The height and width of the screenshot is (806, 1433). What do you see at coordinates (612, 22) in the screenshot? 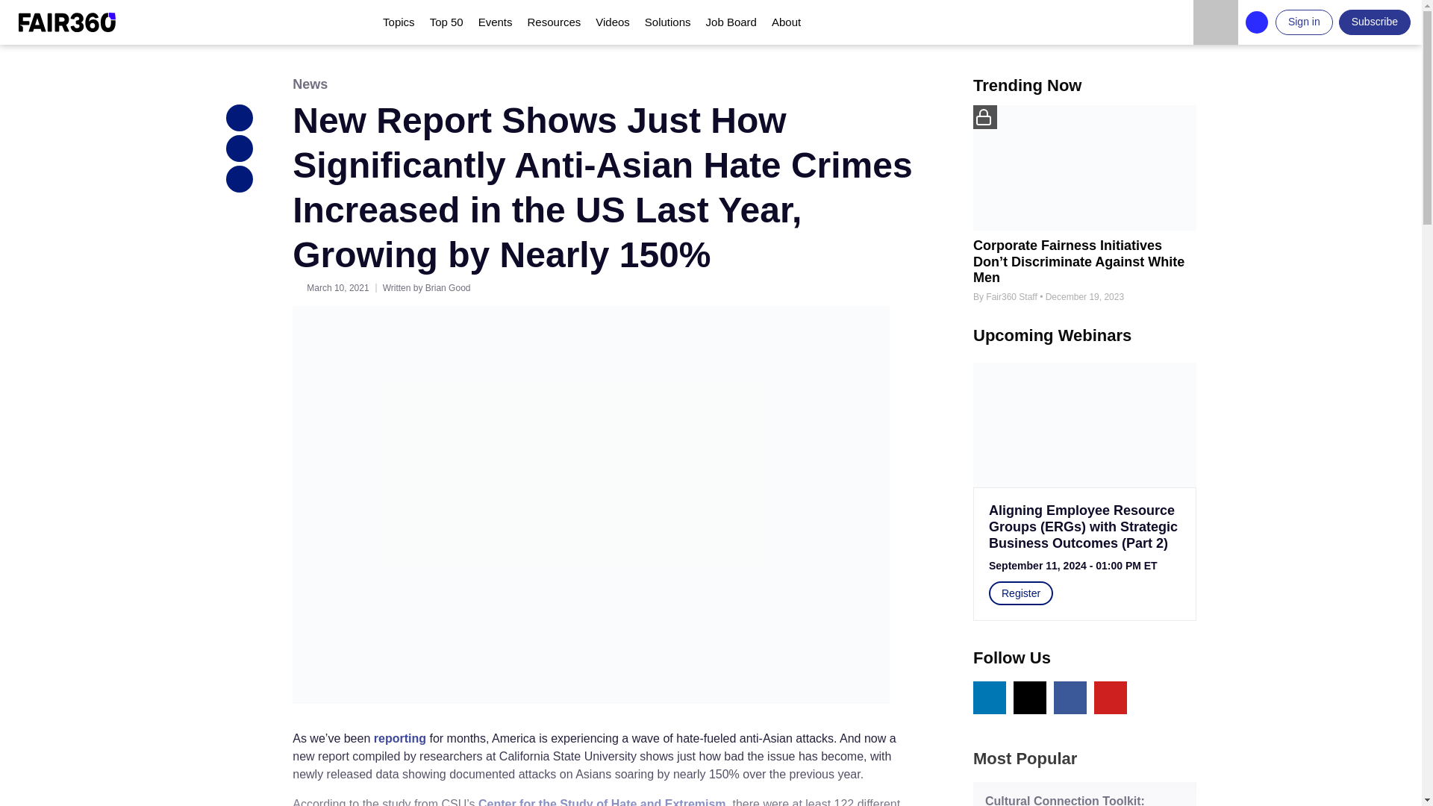
I see `Videos` at bounding box center [612, 22].